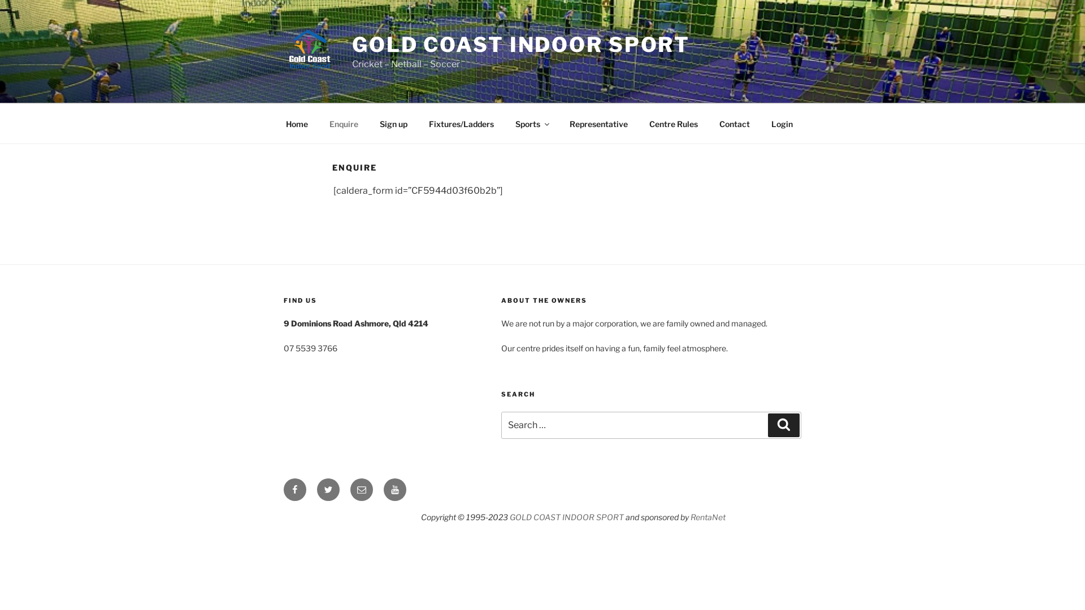 Image resolution: width=1085 pixels, height=610 pixels. What do you see at coordinates (531, 123) in the screenshot?
I see `Sports` at bounding box center [531, 123].